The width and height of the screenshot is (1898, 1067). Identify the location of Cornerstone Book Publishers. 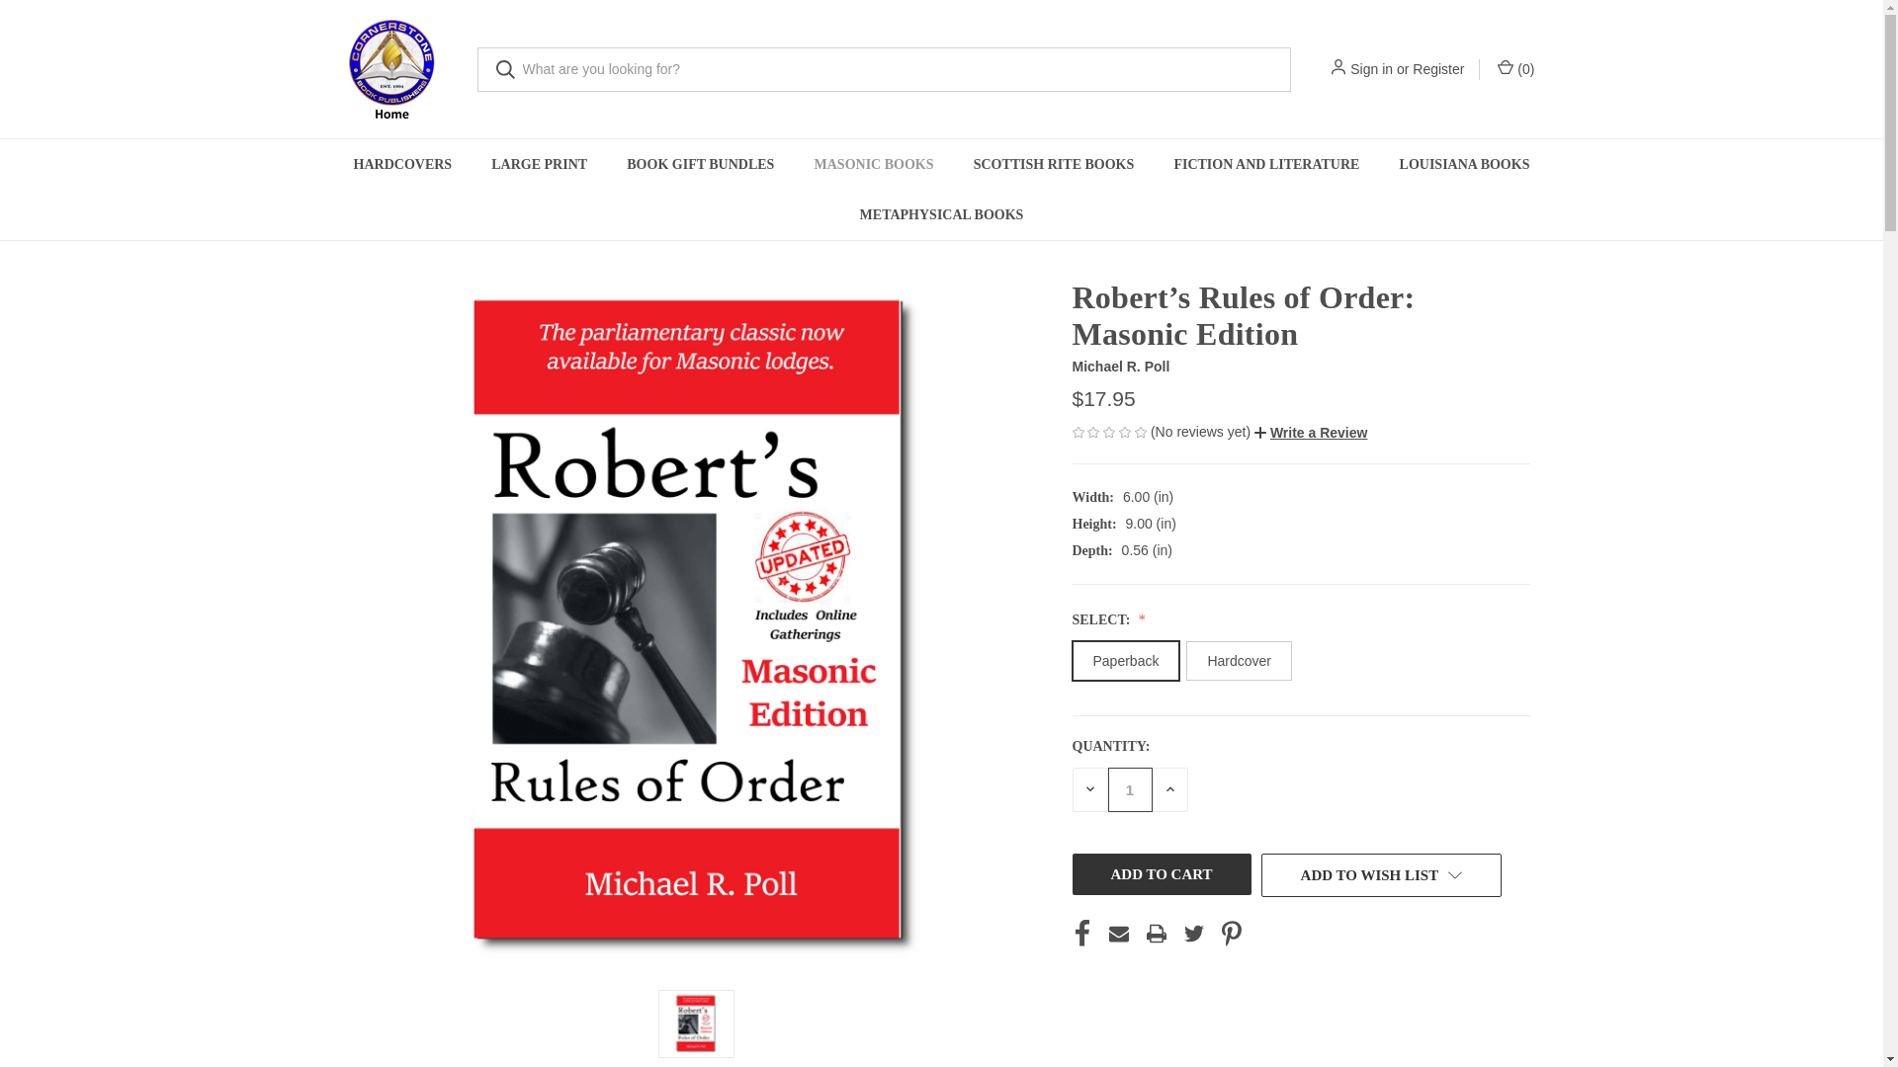
(390, 69).